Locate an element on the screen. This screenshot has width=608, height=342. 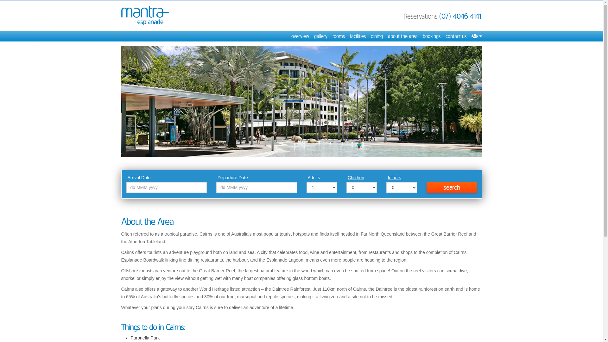
about the area is located at coordinates (402, 36).